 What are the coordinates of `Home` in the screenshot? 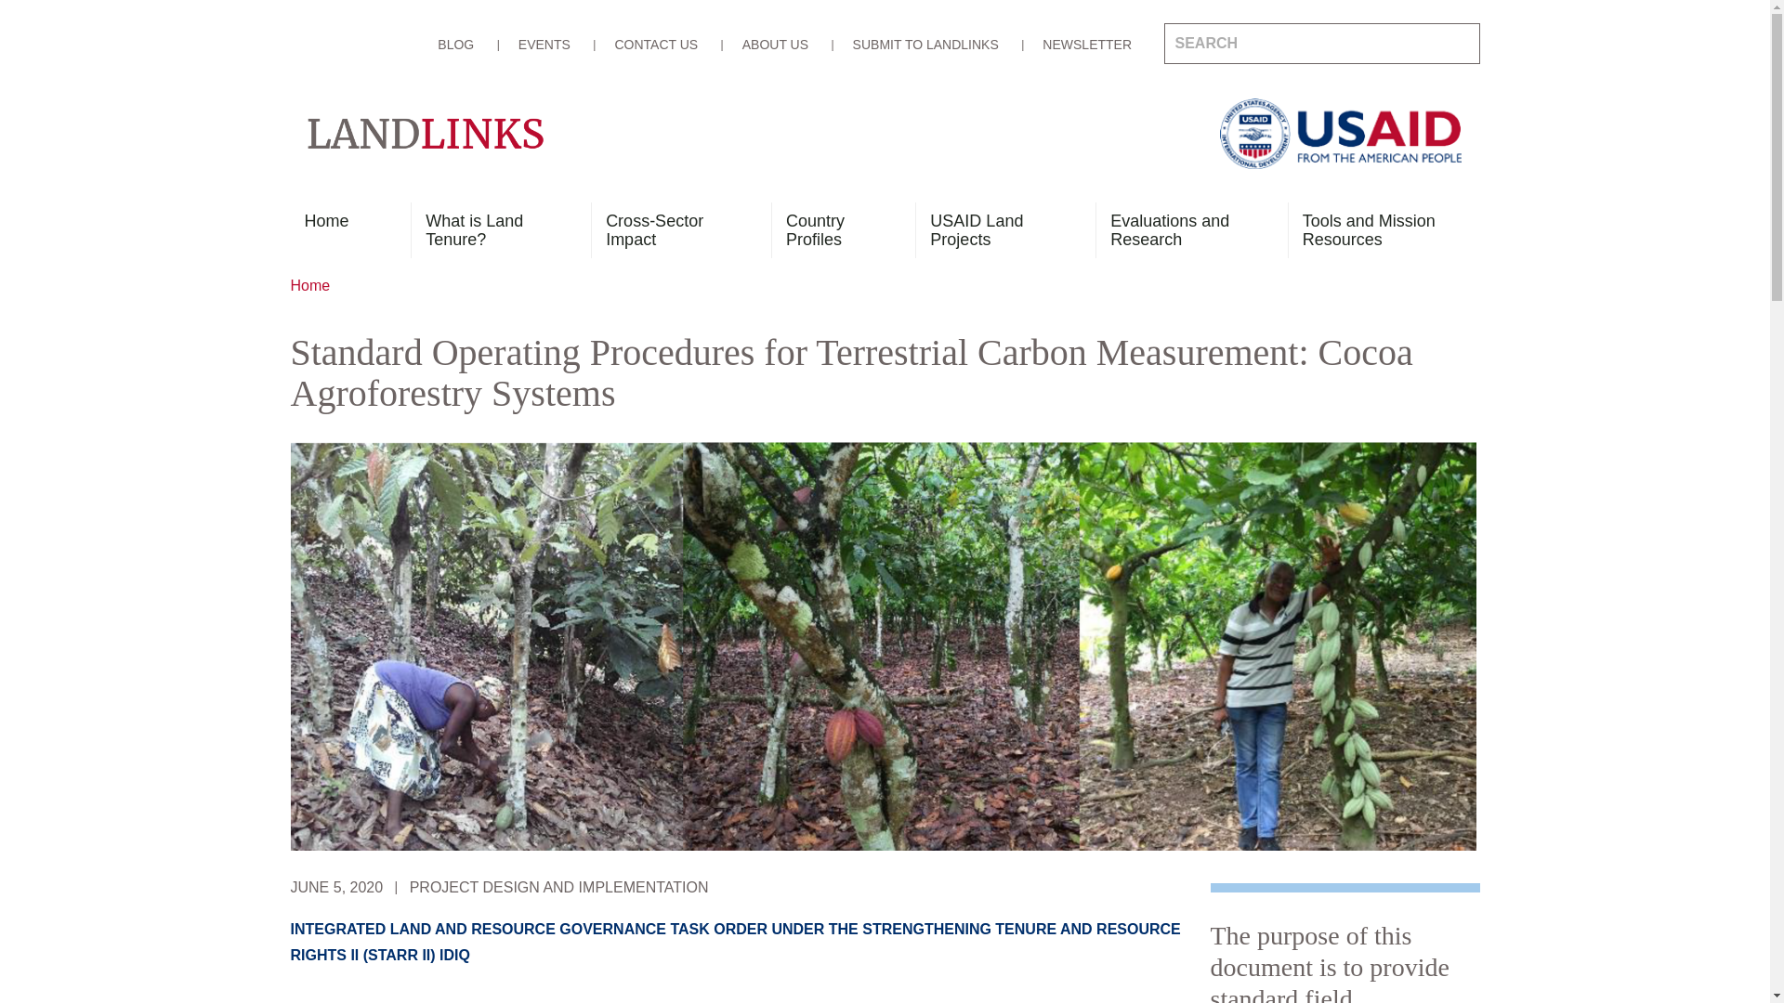 It's located at (309, 286).